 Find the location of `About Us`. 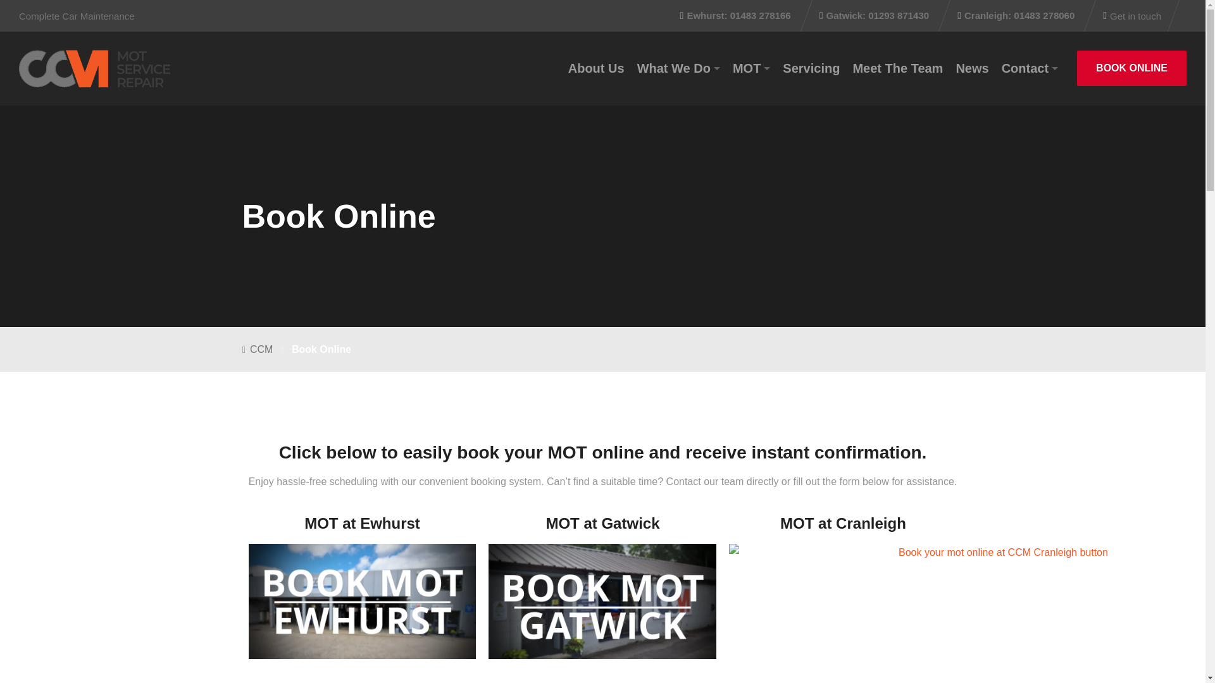

About Us is located at coordinates (596, 68).